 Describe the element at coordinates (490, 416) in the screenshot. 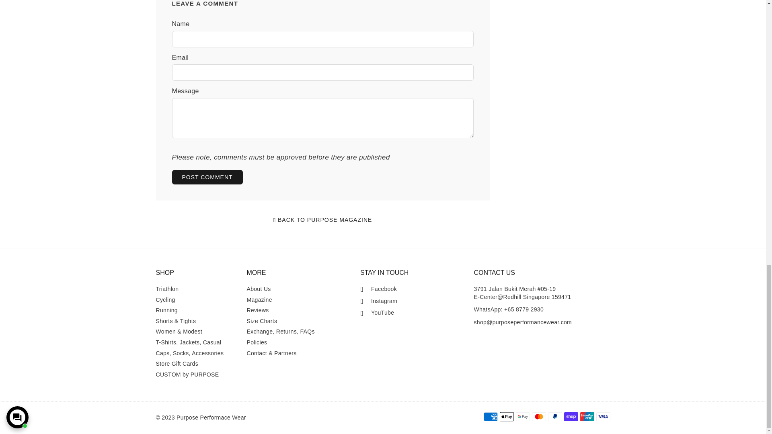

I see `American Express` at that location.